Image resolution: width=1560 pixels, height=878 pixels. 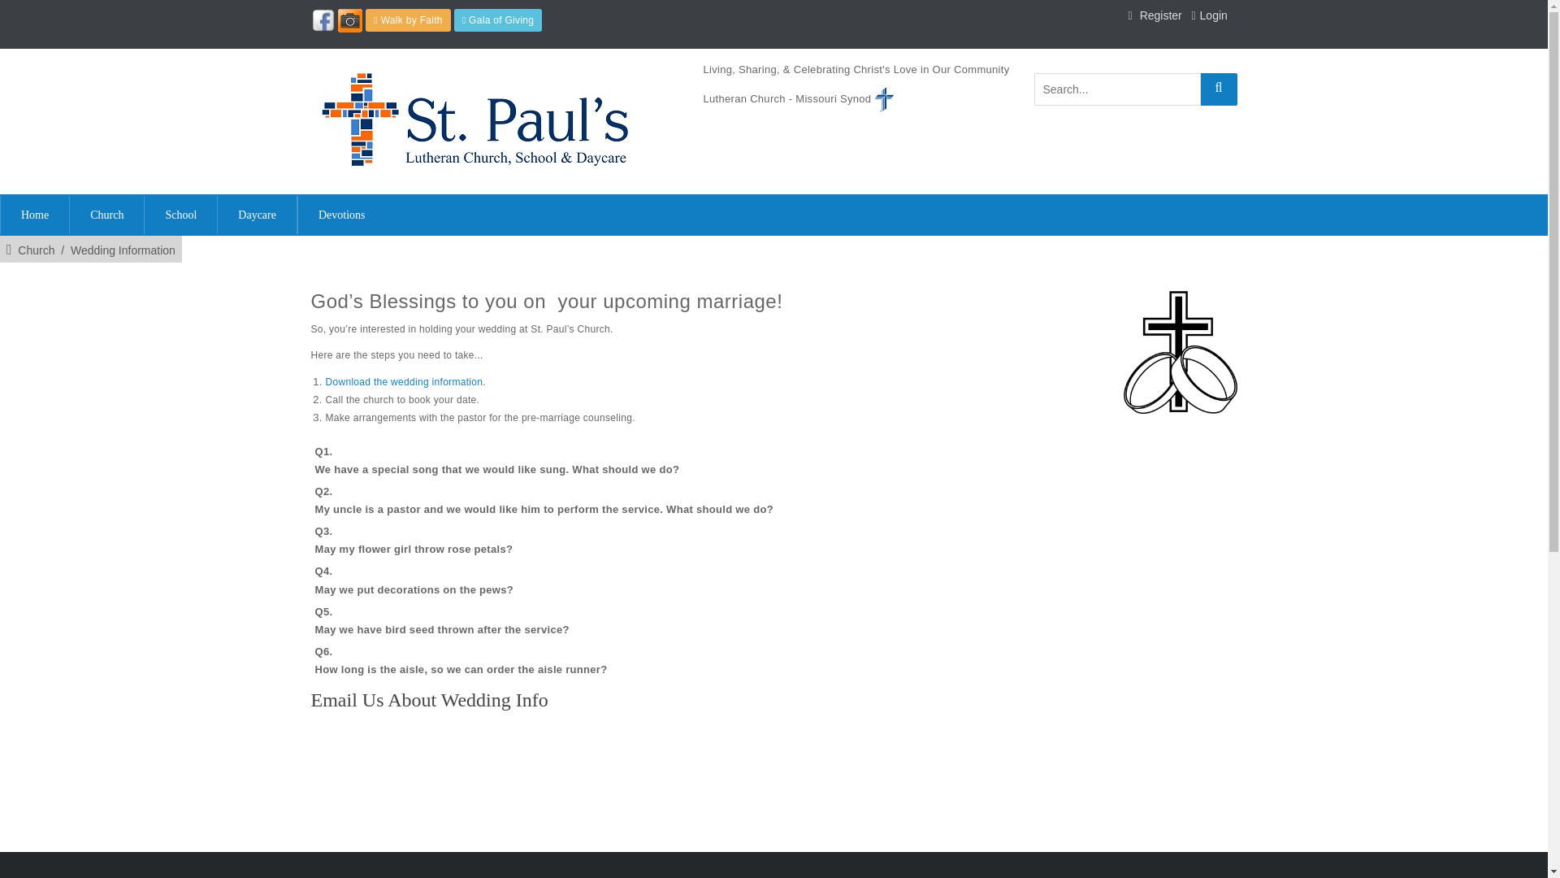 I want to click on Home, so click(x=34, y=215).